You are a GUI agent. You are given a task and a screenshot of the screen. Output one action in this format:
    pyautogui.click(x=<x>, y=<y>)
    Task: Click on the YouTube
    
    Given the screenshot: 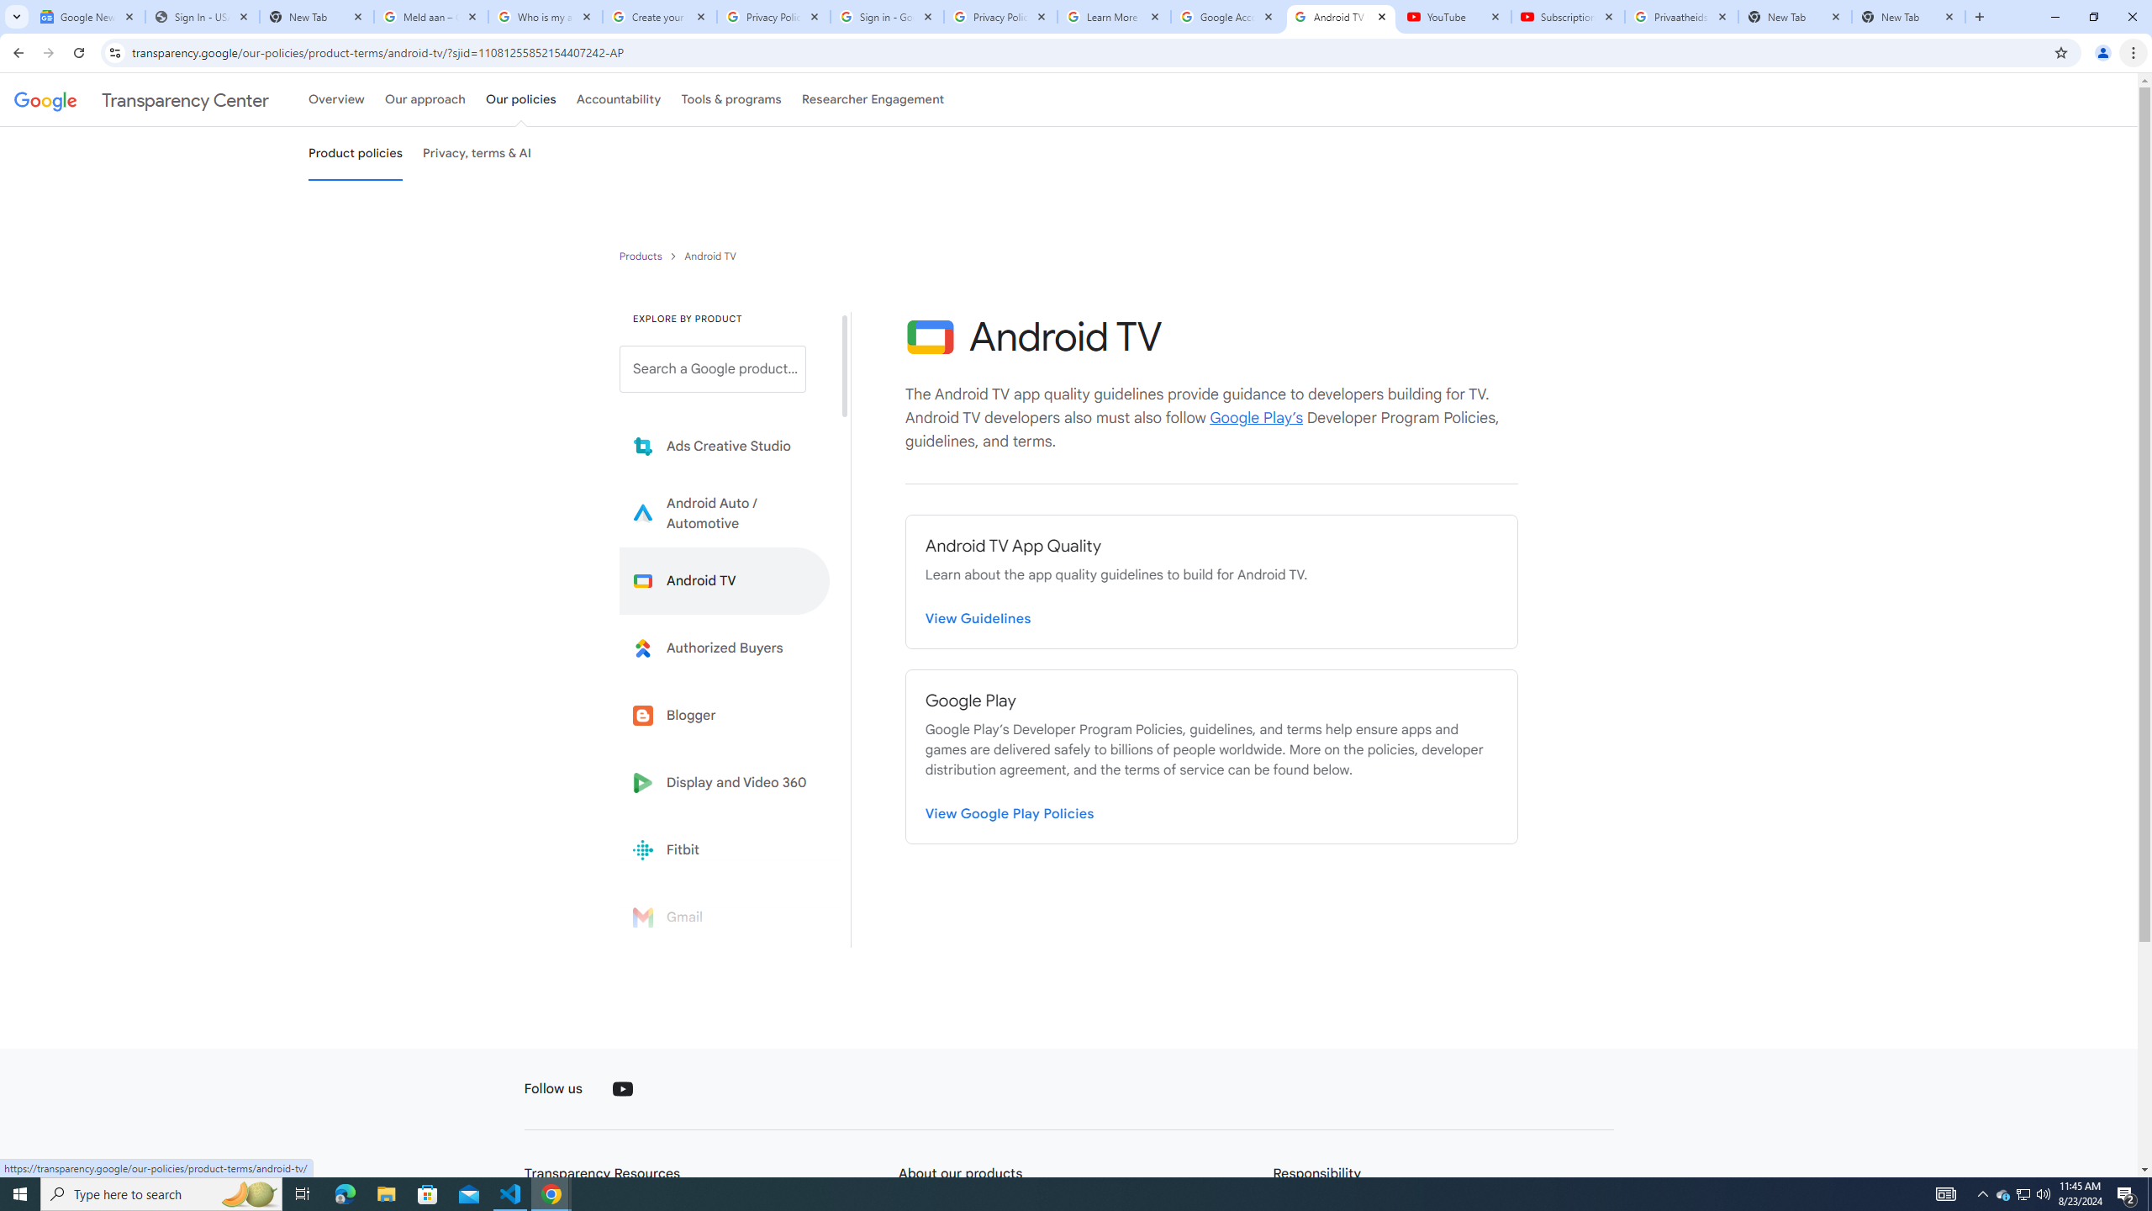 What is the action you would take?
    pyautogui.click(x=1454, y=17)
    